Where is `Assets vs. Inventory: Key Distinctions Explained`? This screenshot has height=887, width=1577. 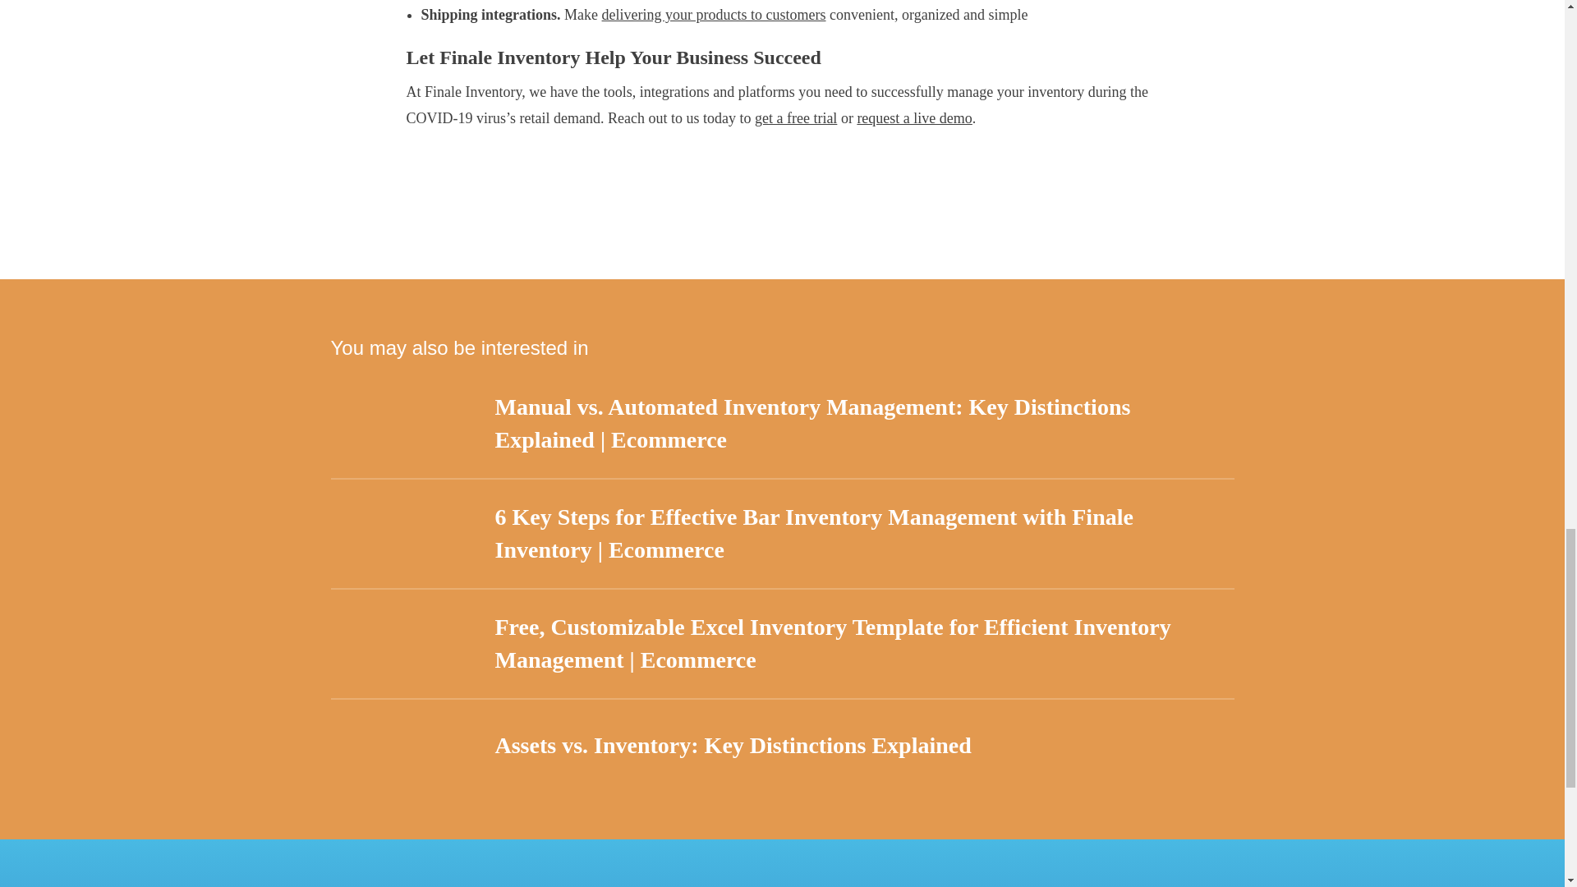 Assets vs. Inventory: Key Distinctions Explained is located at coordinates (781, 746).